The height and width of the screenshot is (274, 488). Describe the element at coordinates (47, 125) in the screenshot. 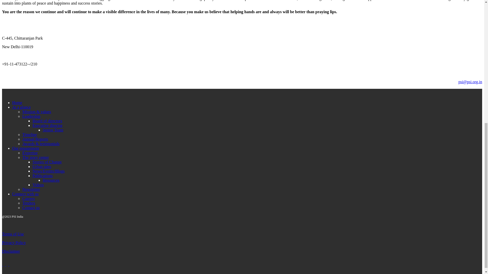

I see `Executive director` at that location.